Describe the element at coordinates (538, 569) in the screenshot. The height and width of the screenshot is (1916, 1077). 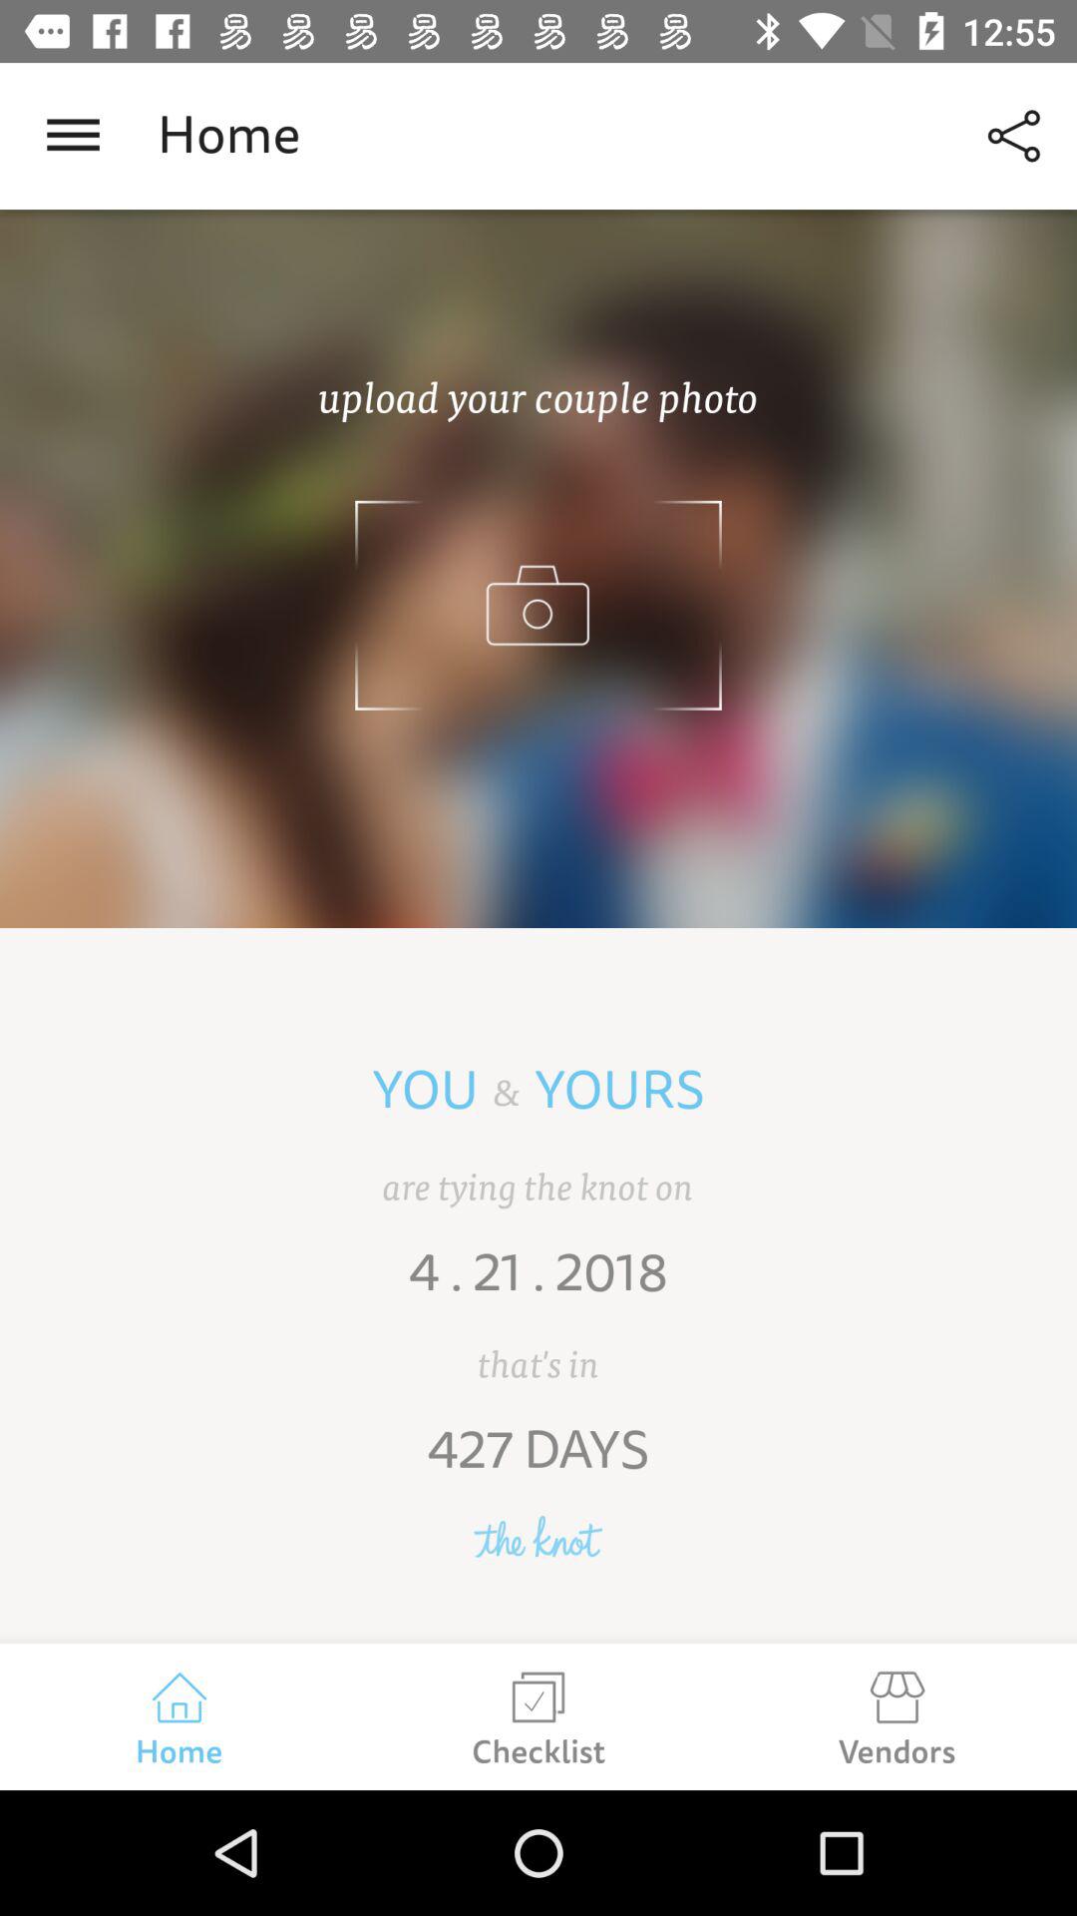
I see `upload selected photo` at that location.